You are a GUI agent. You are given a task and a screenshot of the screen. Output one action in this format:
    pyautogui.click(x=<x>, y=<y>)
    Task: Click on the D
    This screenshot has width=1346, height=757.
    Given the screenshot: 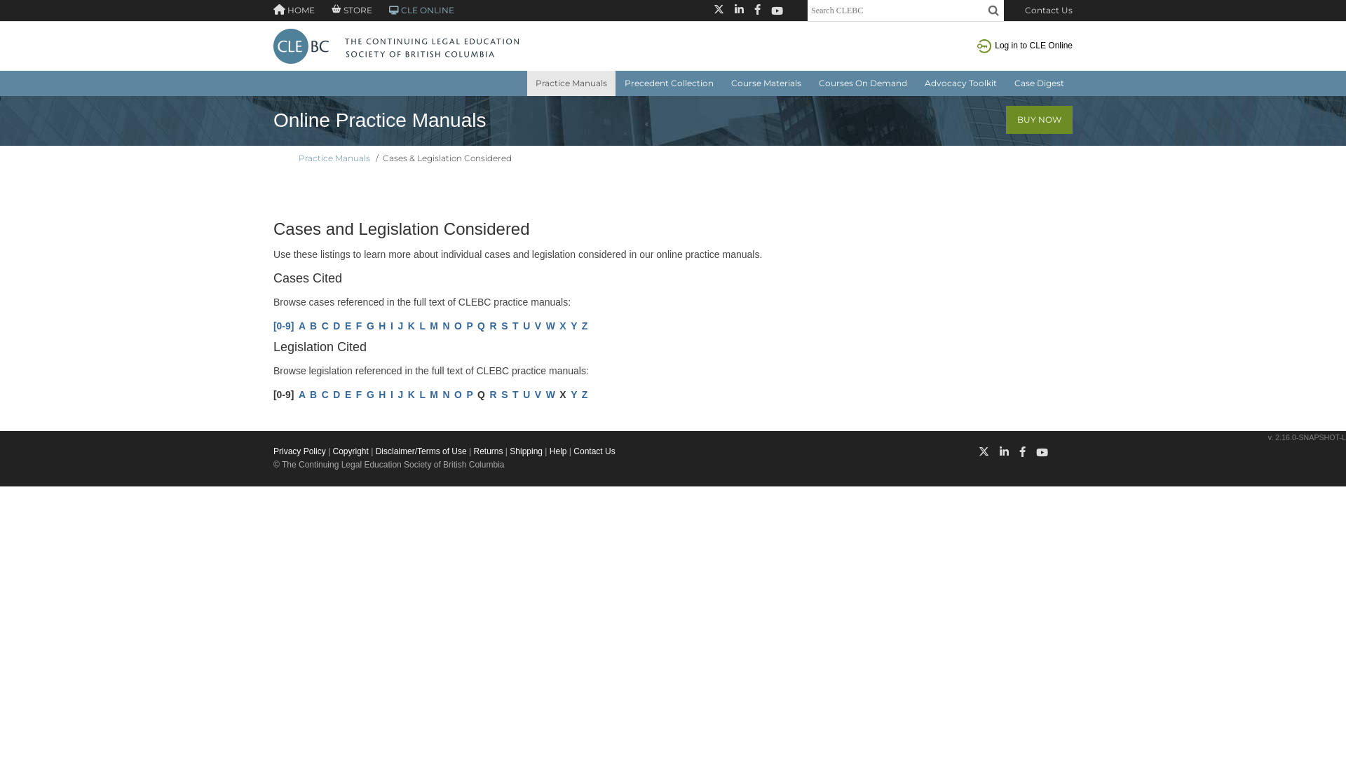 What is the action you would take?
    pyautogui.click(x=336, y=326)
    